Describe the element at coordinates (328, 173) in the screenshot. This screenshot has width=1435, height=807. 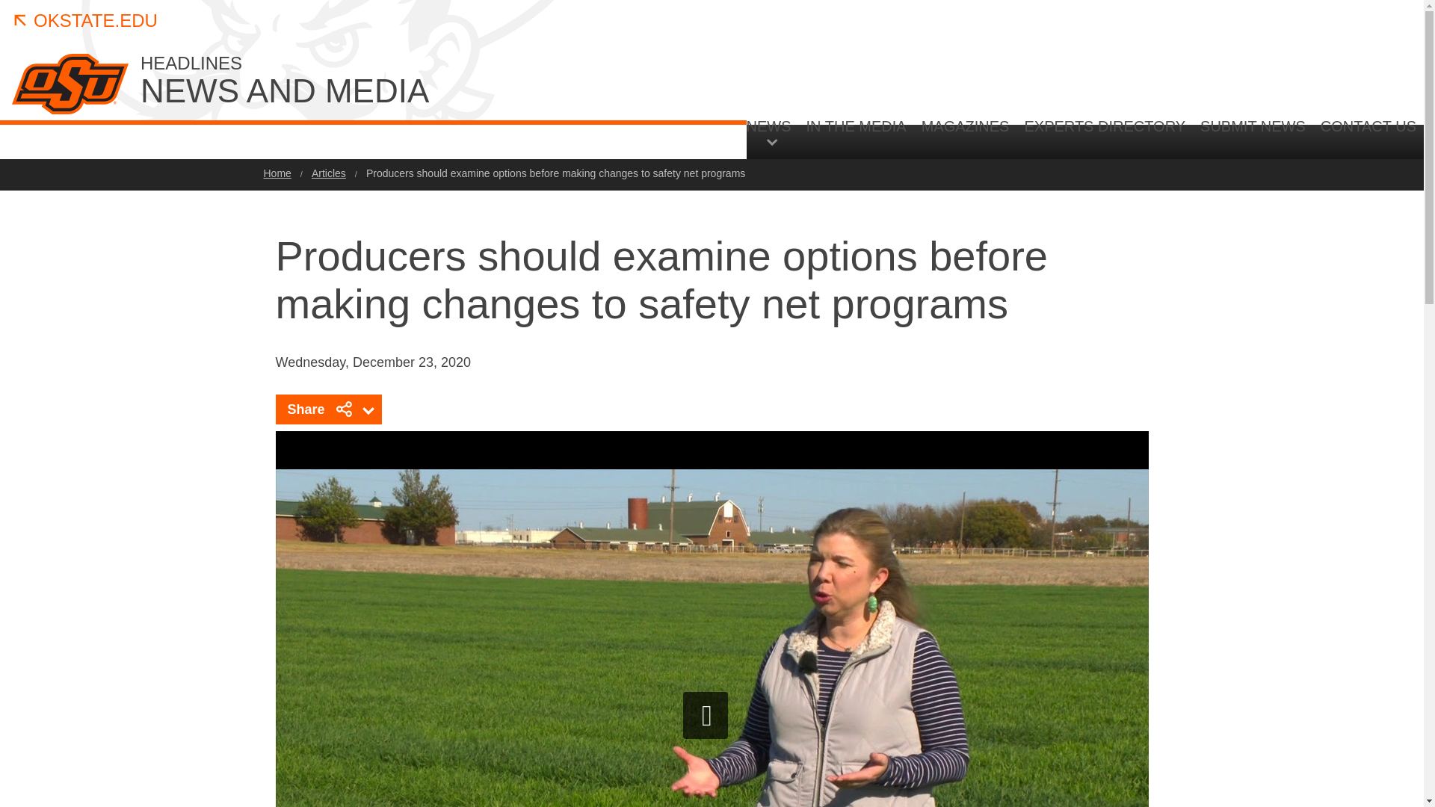
I see `Articles` at that location.